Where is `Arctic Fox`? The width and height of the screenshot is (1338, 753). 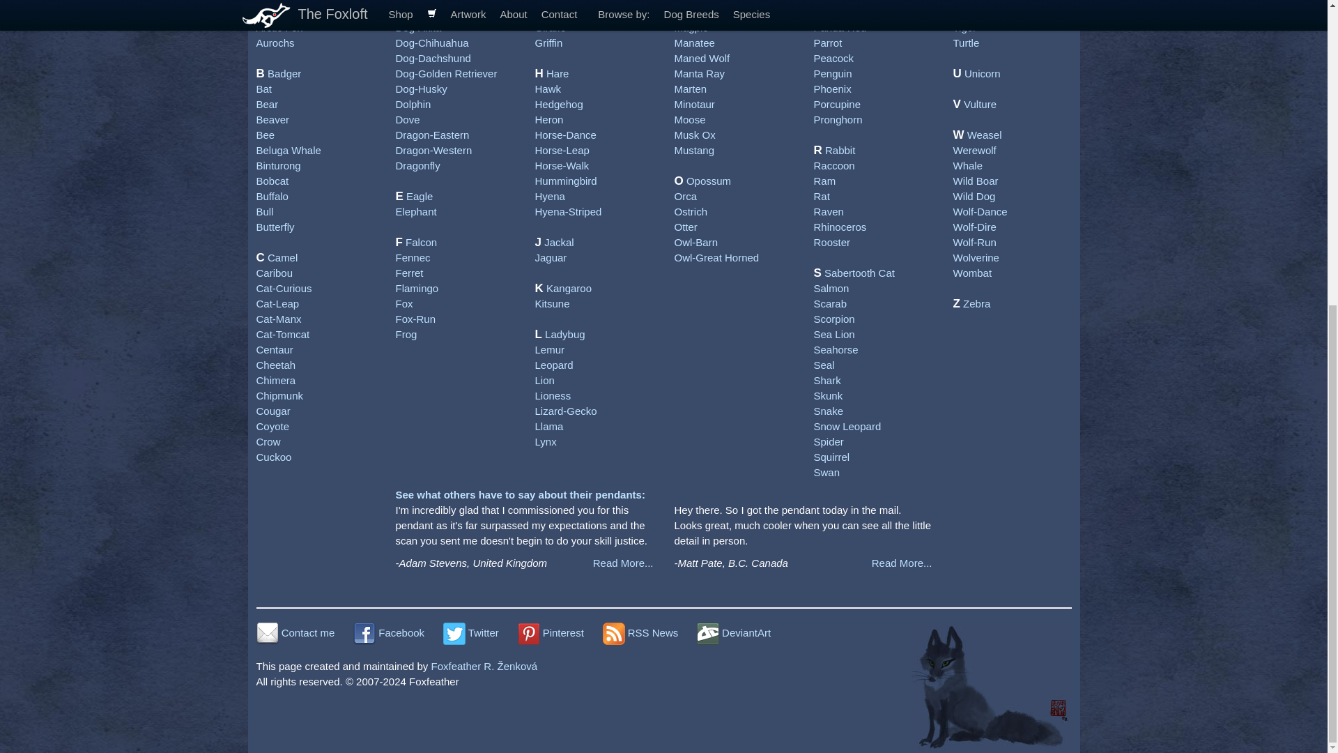
Arctic Fox is located at coordinates (280, 27).